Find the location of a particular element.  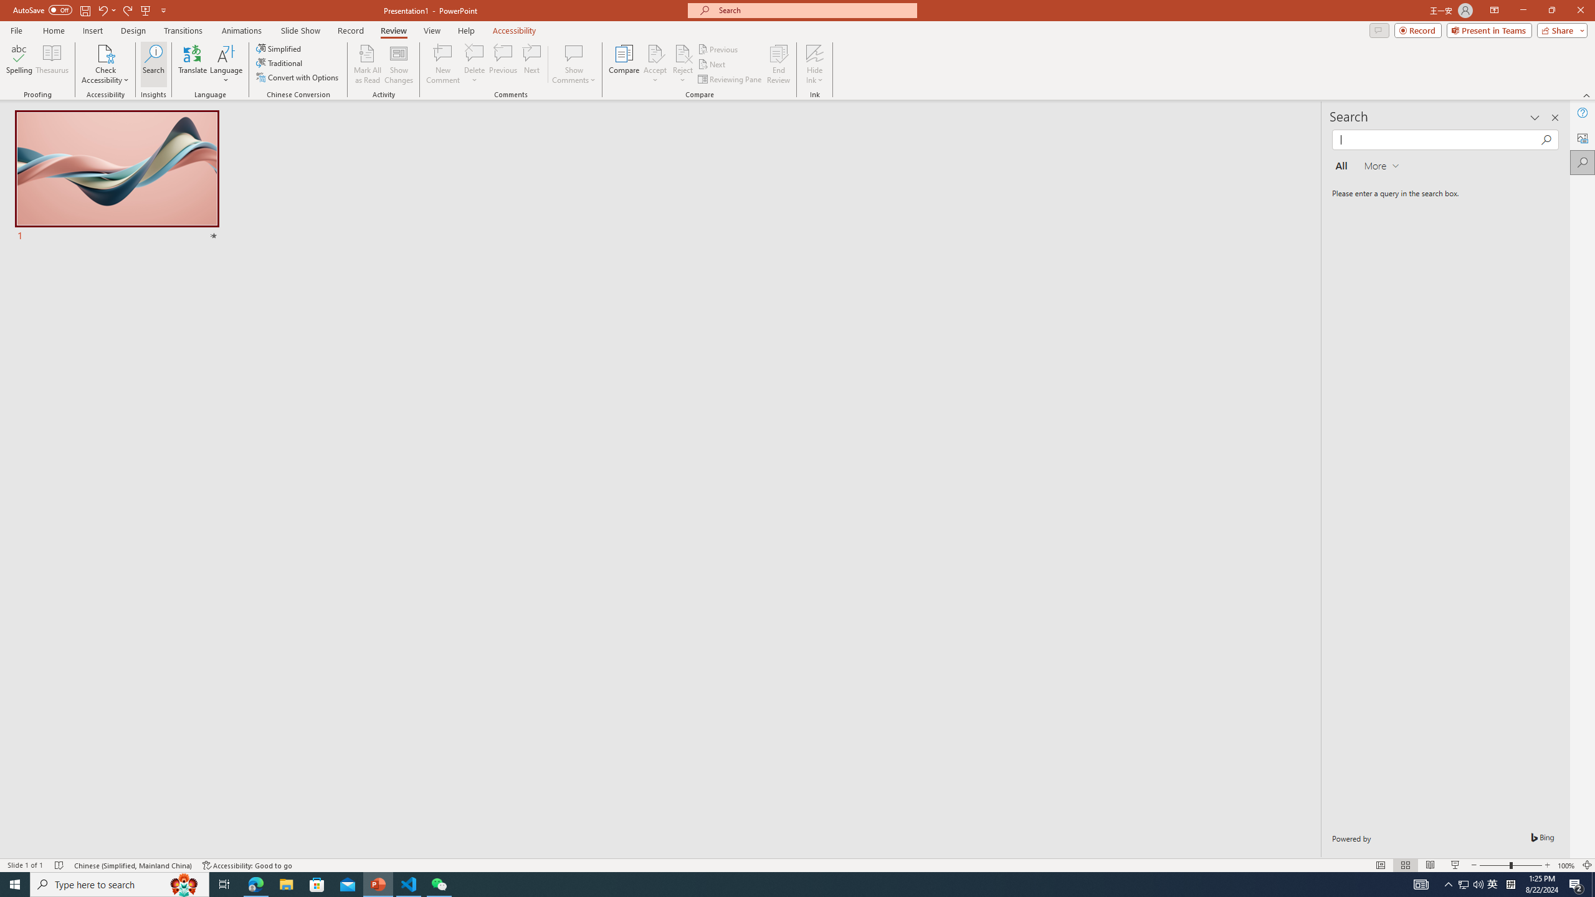

Hide Ink is located at coordinates (815, 53).